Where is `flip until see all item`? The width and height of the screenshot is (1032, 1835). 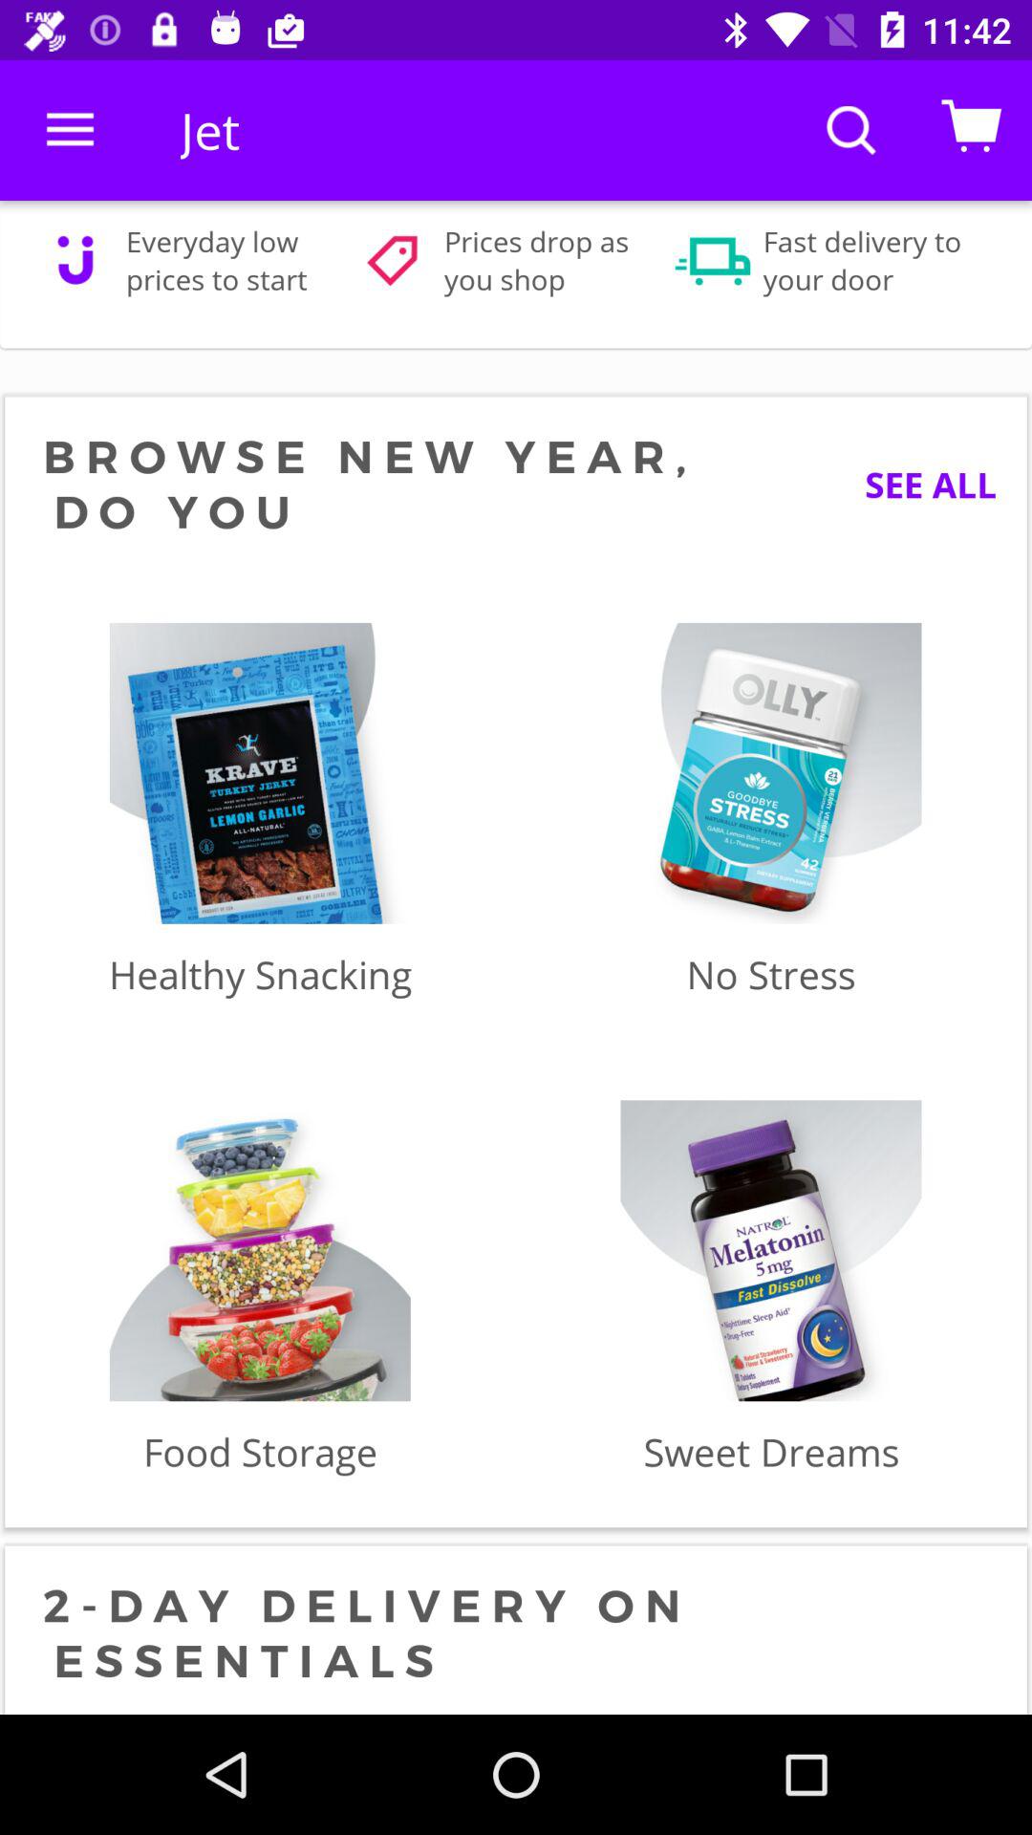
flip until see all item is located at coordinates (915, 485).